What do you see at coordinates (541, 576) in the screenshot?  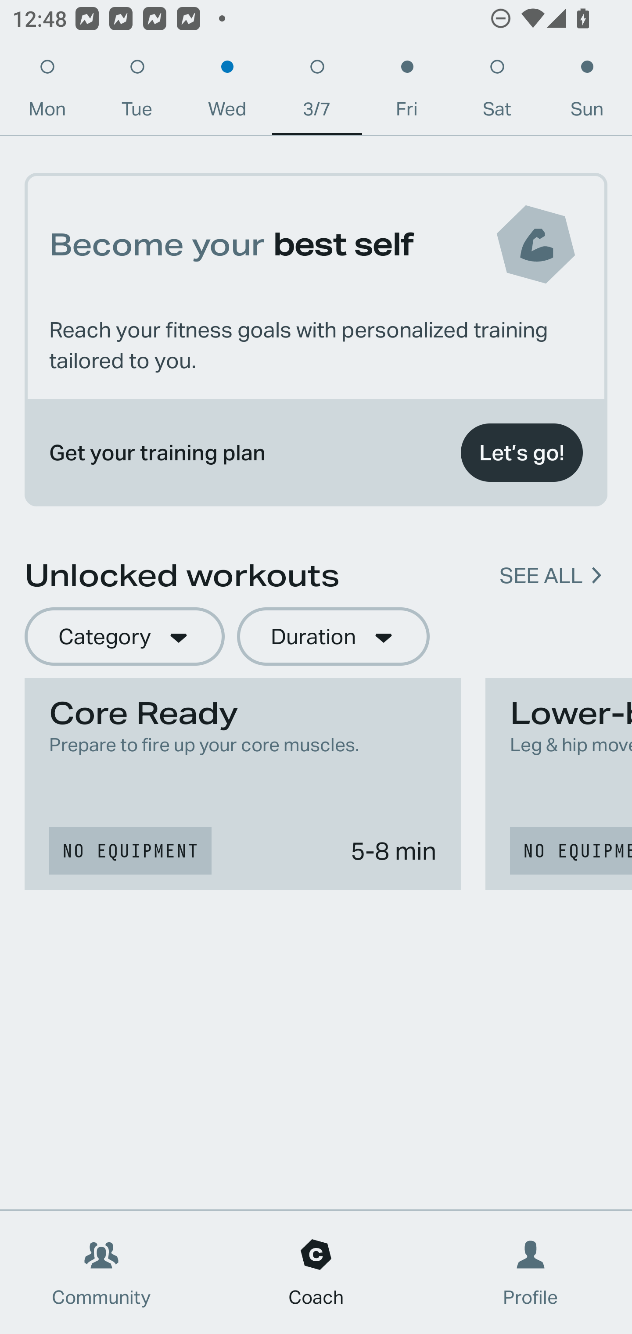 I see `SEE ALL` at bounding box center [541, 576].